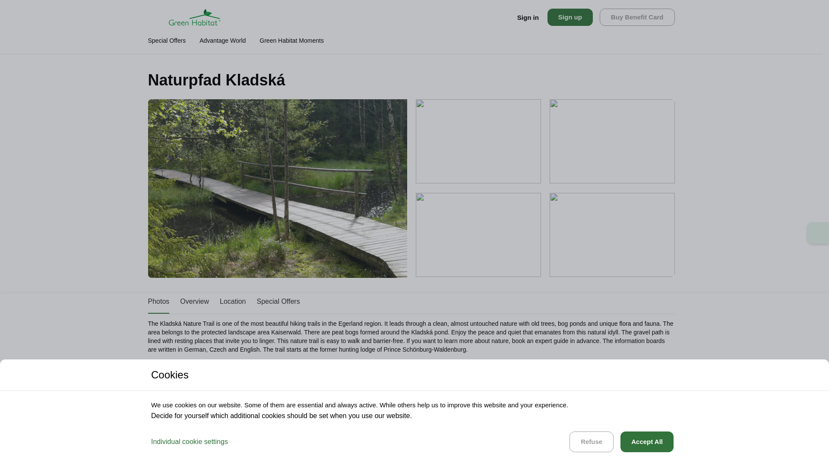 This screenshot has height=466, width=829. What do you see at coordinates (167, 44) in the screenshot?
I see `Special Offers` at bounding box center [167, 44].